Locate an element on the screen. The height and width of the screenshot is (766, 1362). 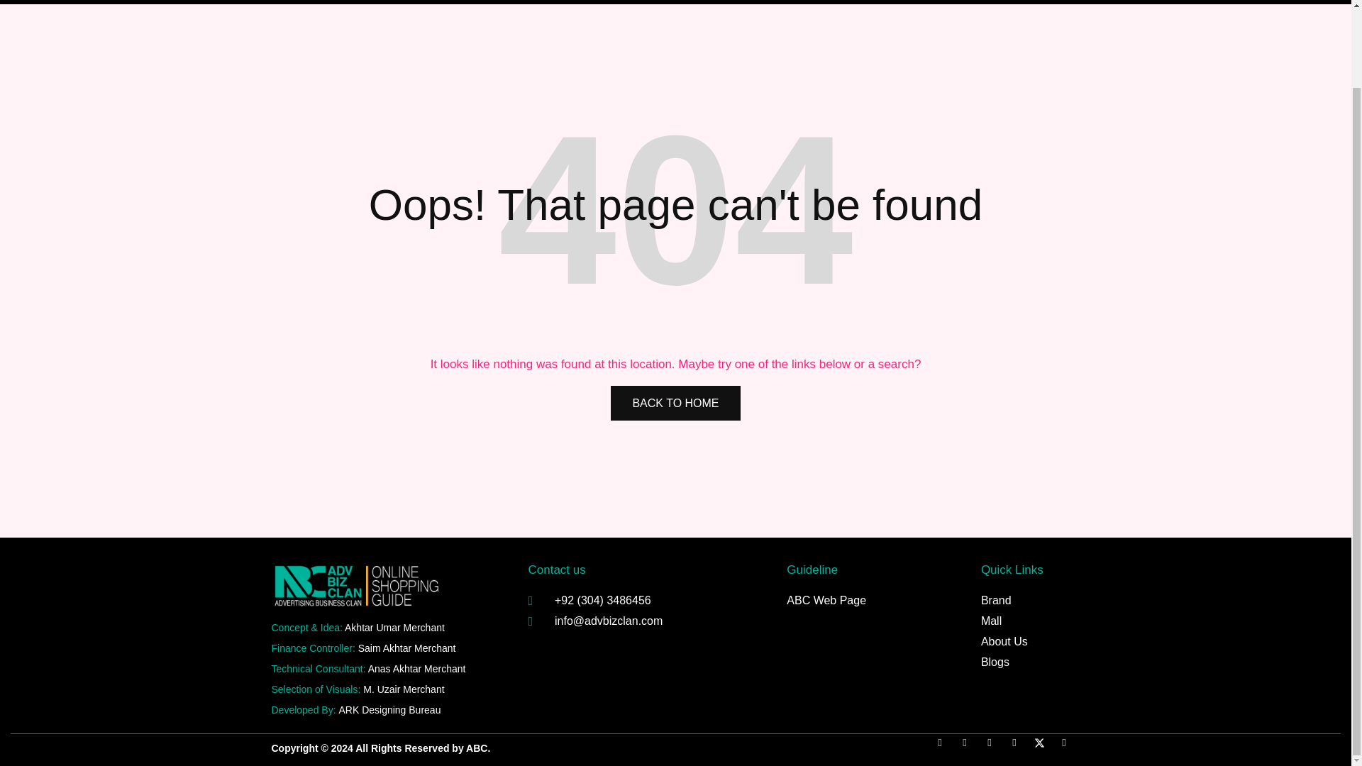
Linkedin-in is located at coordinates (1068, 748).